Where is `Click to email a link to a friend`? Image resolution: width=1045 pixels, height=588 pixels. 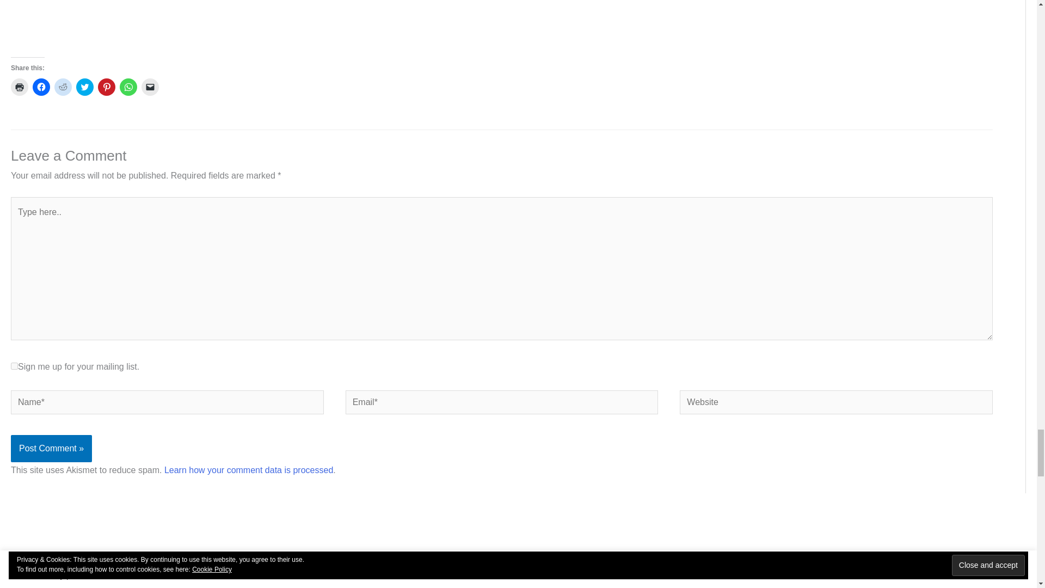
Click to email a link to a friend is located at coordinates (150, 87).